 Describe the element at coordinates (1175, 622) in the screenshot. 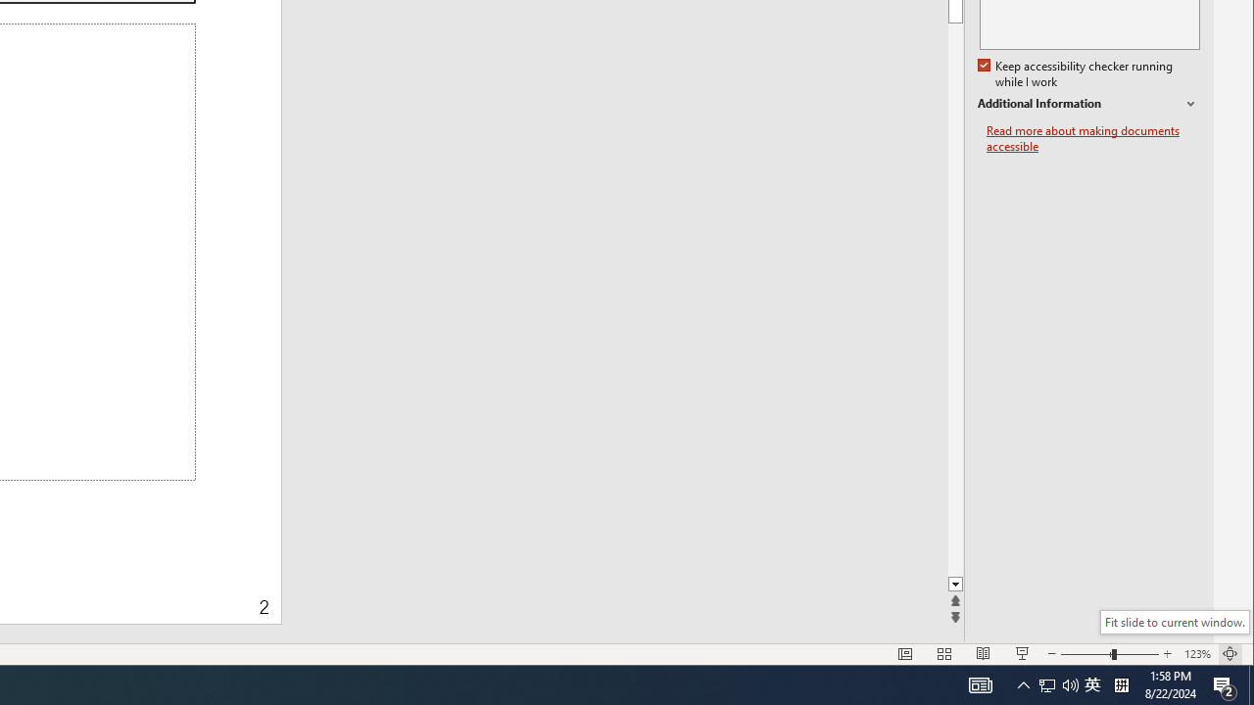

I see `Fit slide to current window.` at that location.